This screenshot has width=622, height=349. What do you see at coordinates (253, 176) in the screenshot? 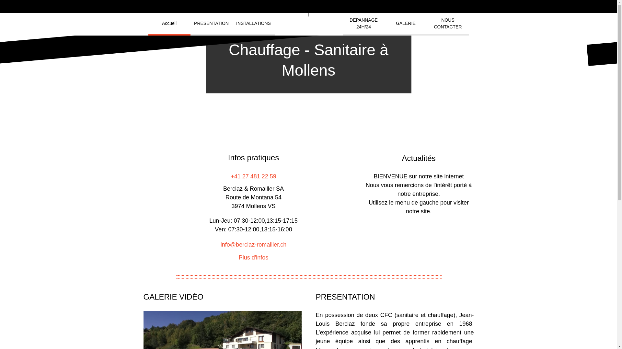
I see `+41 27 481 22 59` at bounding box center [253, 176].